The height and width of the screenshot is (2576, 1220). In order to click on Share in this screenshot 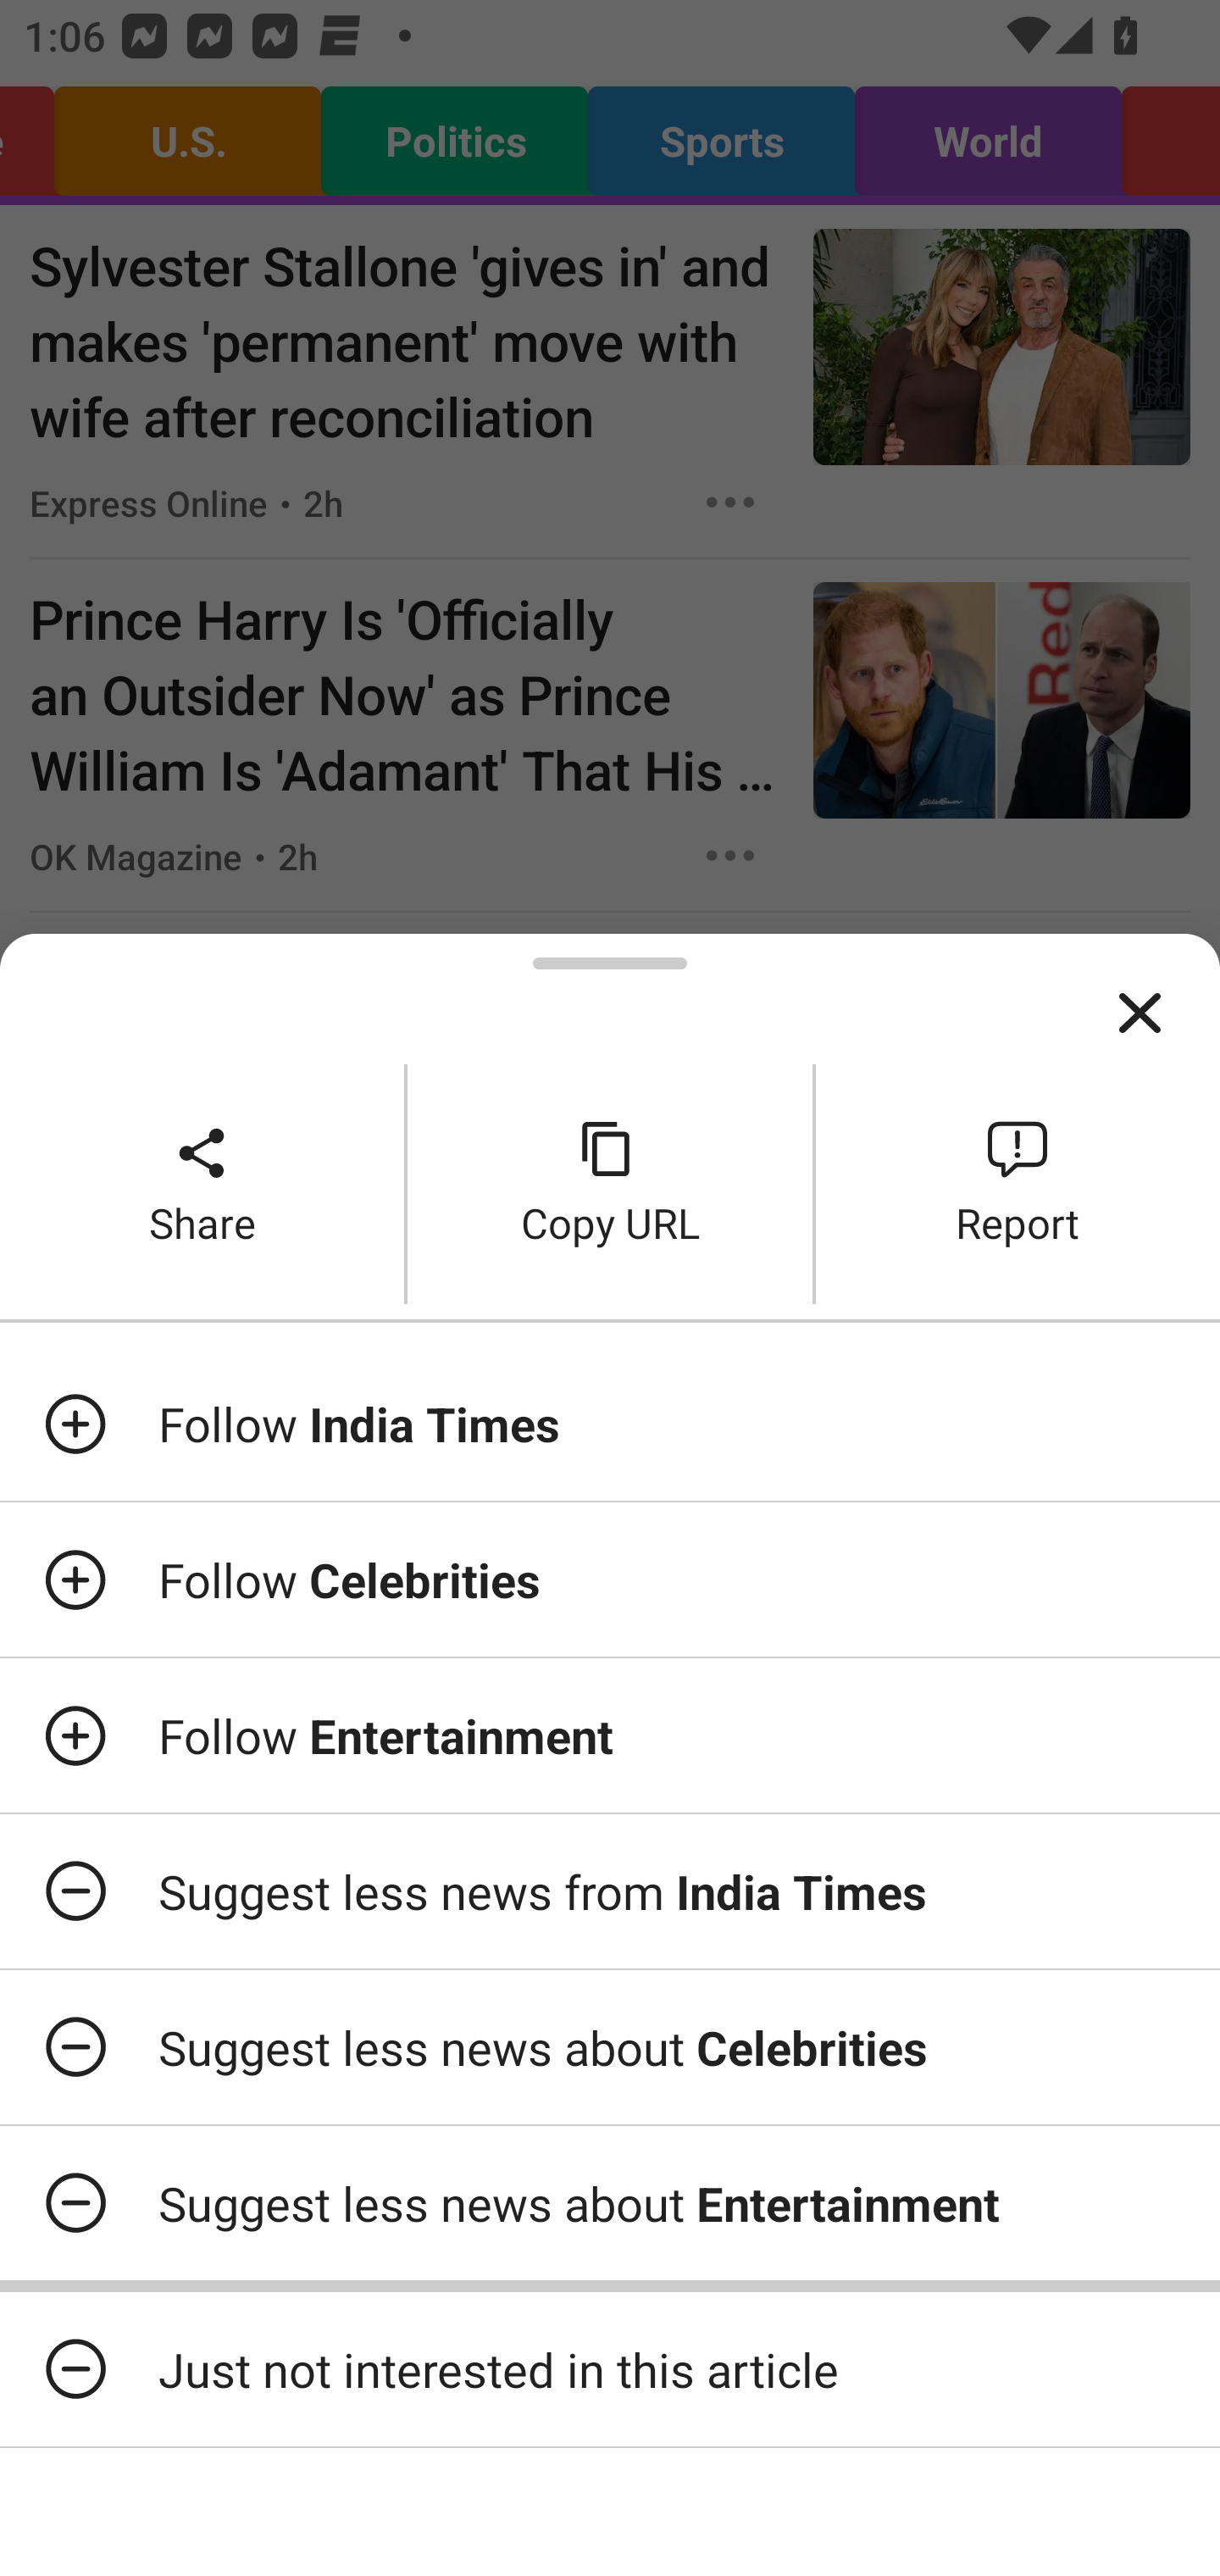, I will do `click(202, 1183)`.